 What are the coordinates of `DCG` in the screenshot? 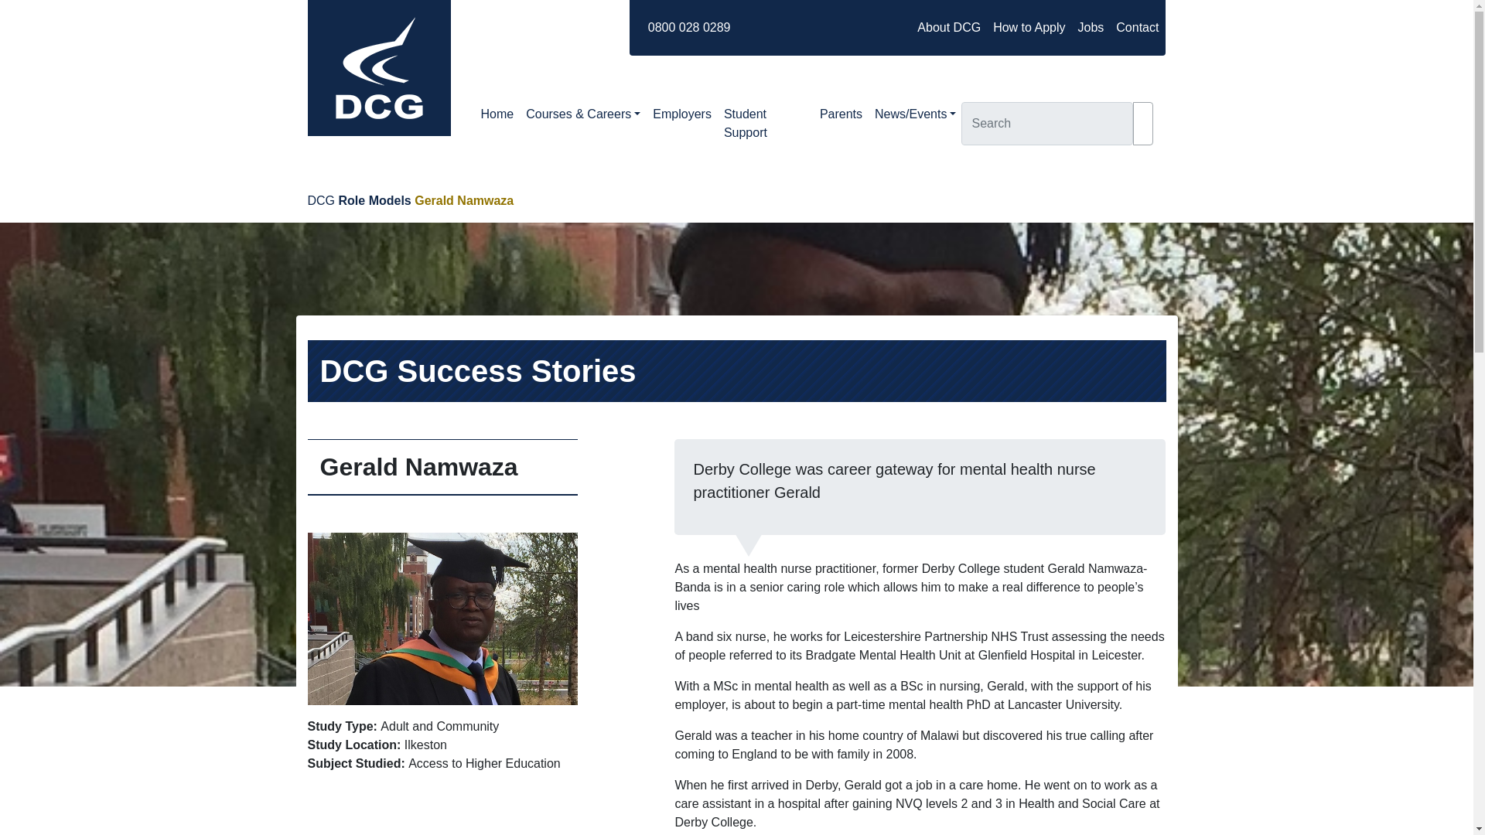 It's located at (321, 199).